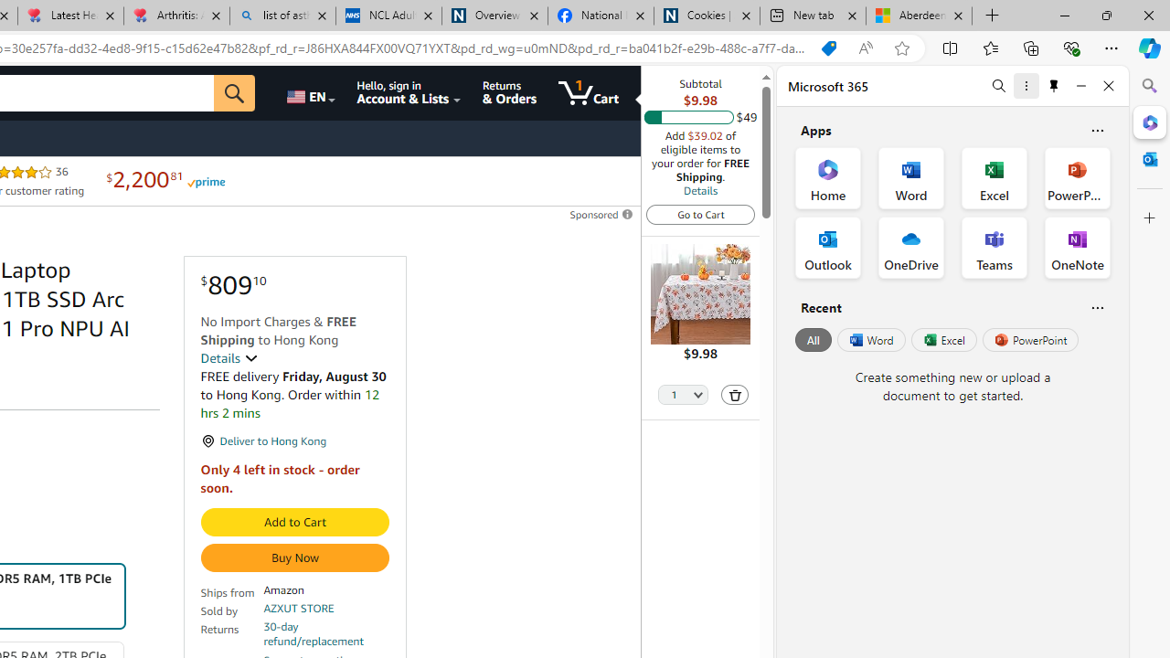 The image size is (1170, 658). What do you see at coordinates (229, 358) in the screenshot?
I see `Details ` at bounding box center [229, 358].